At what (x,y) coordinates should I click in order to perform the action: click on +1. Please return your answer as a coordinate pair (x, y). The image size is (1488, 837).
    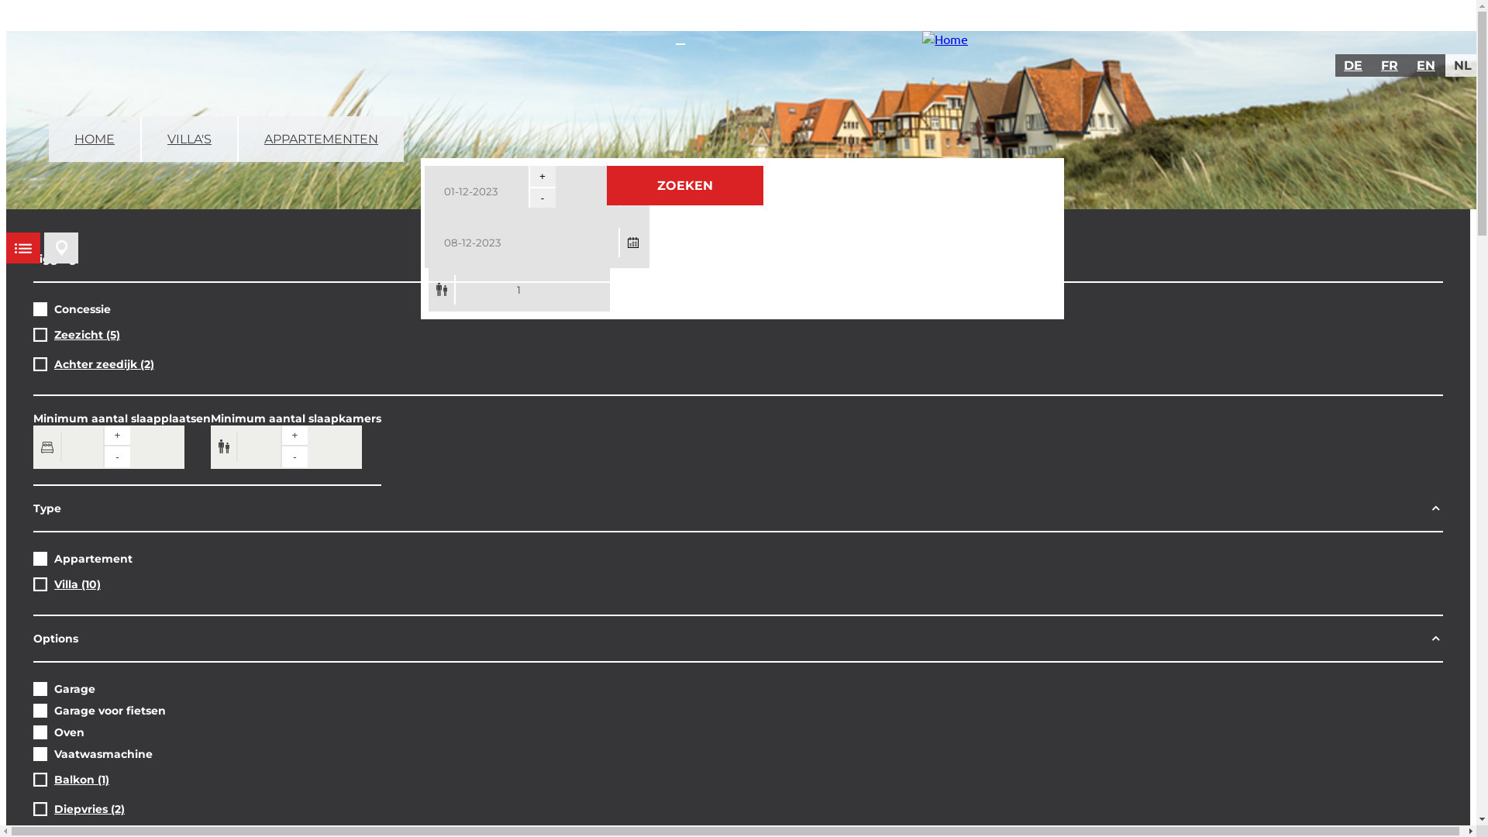
    Looking at the image, I should click on (116, 436).